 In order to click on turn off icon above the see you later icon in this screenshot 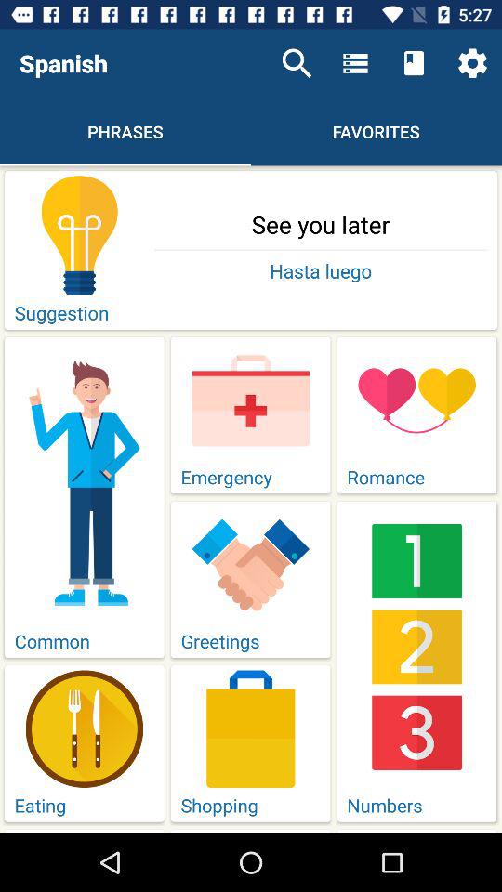, I will do `click(472, 63)`.